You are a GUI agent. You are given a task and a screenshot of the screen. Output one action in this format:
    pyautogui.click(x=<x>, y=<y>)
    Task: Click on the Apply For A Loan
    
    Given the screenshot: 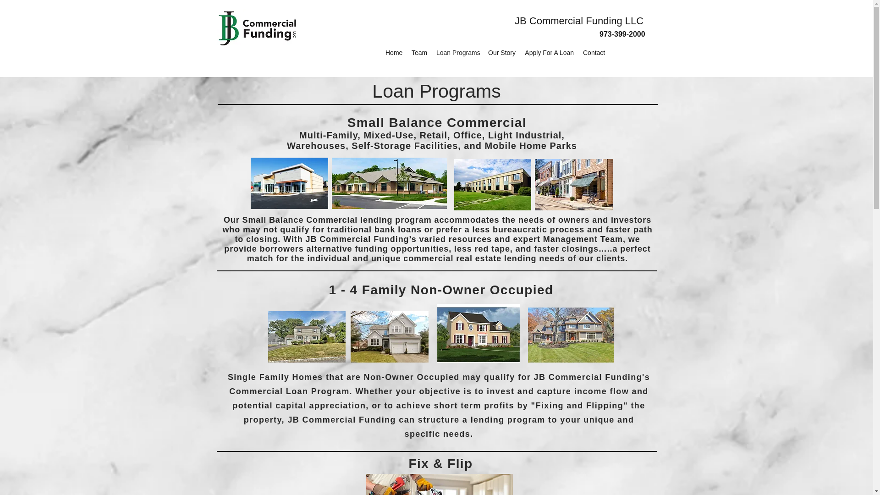 What is the action you would take?
    pyautogui.click(x=549, y=52)
    